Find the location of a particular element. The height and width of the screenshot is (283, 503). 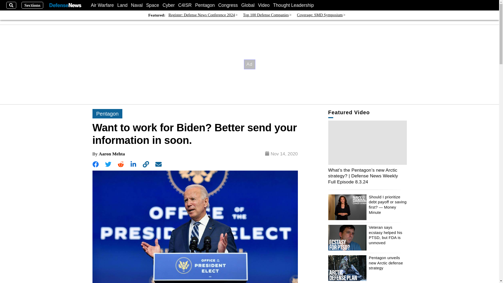

Air Warfare is located at coordinates (102, 5).